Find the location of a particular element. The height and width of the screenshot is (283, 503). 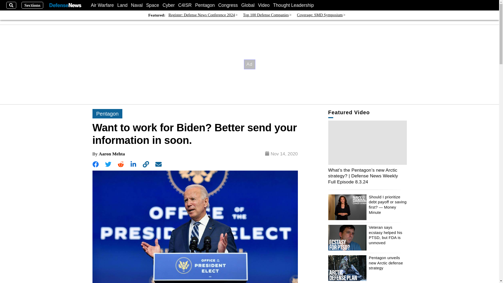

Air Warfare is located at coordinates (102, 5).